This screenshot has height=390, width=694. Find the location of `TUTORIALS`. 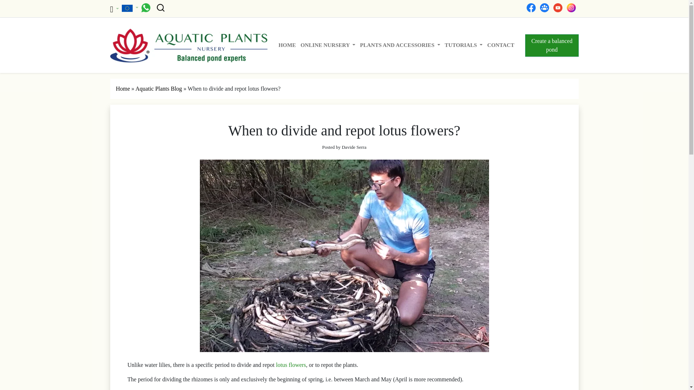

TUTORIALS is located at coordinates (464, 45).